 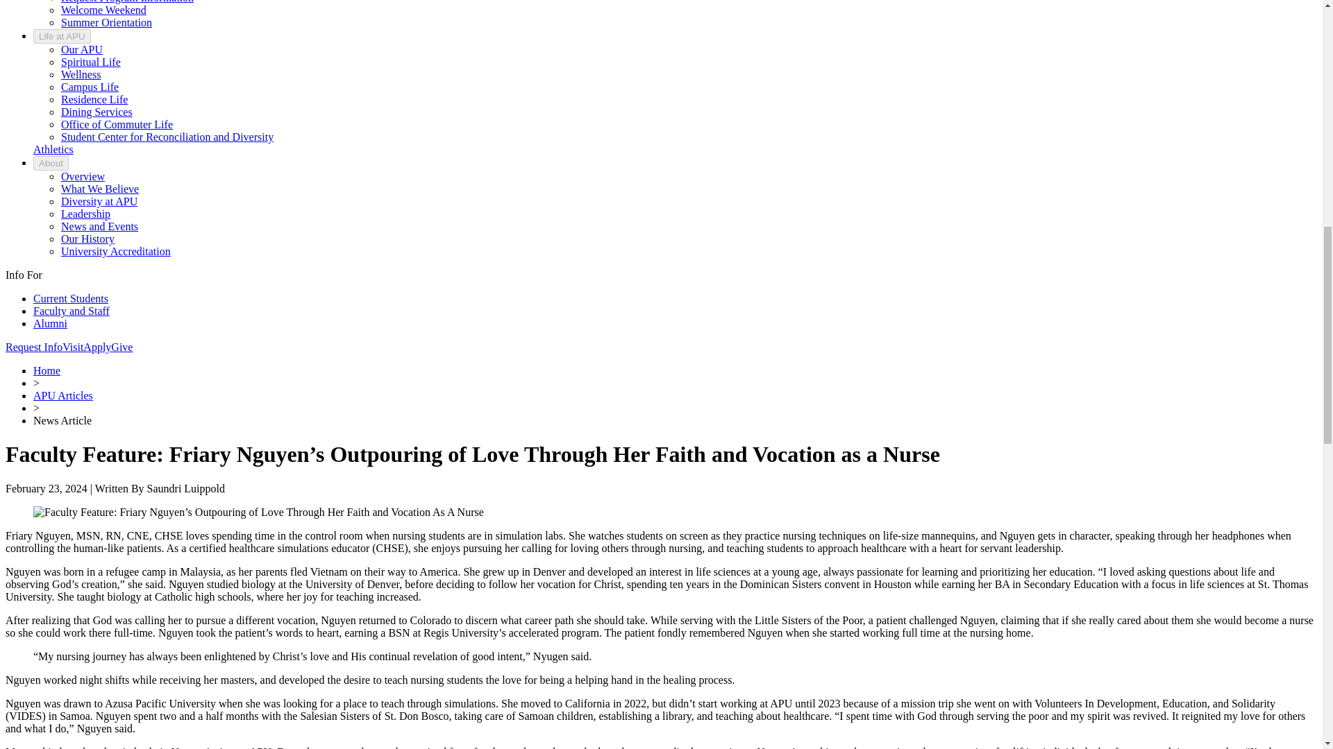 What do you see at coordinates (90, 86) in the screenshot?
I see `Campus Life` at bounding box center [90, 86].